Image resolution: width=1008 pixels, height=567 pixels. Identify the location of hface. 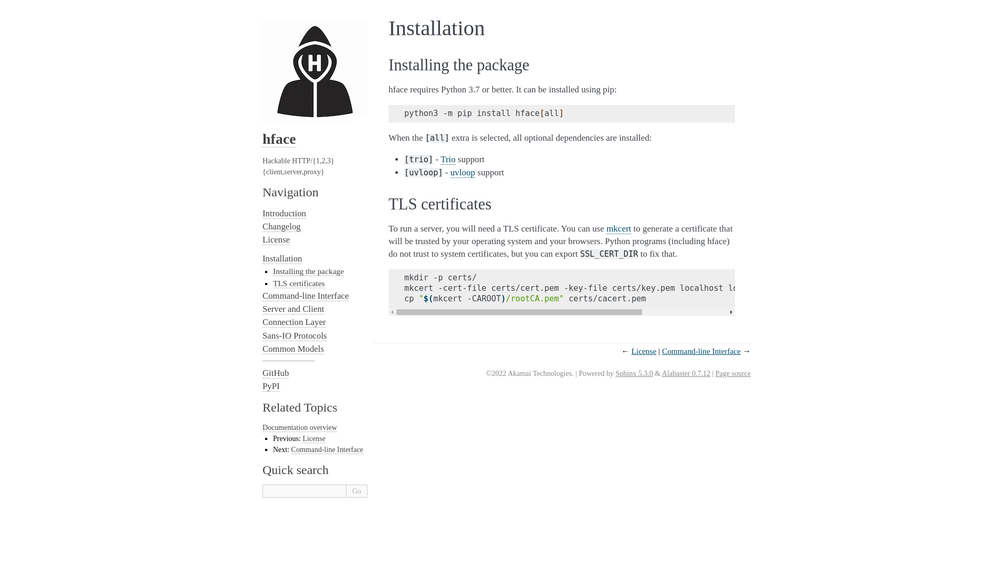
(279, 139).